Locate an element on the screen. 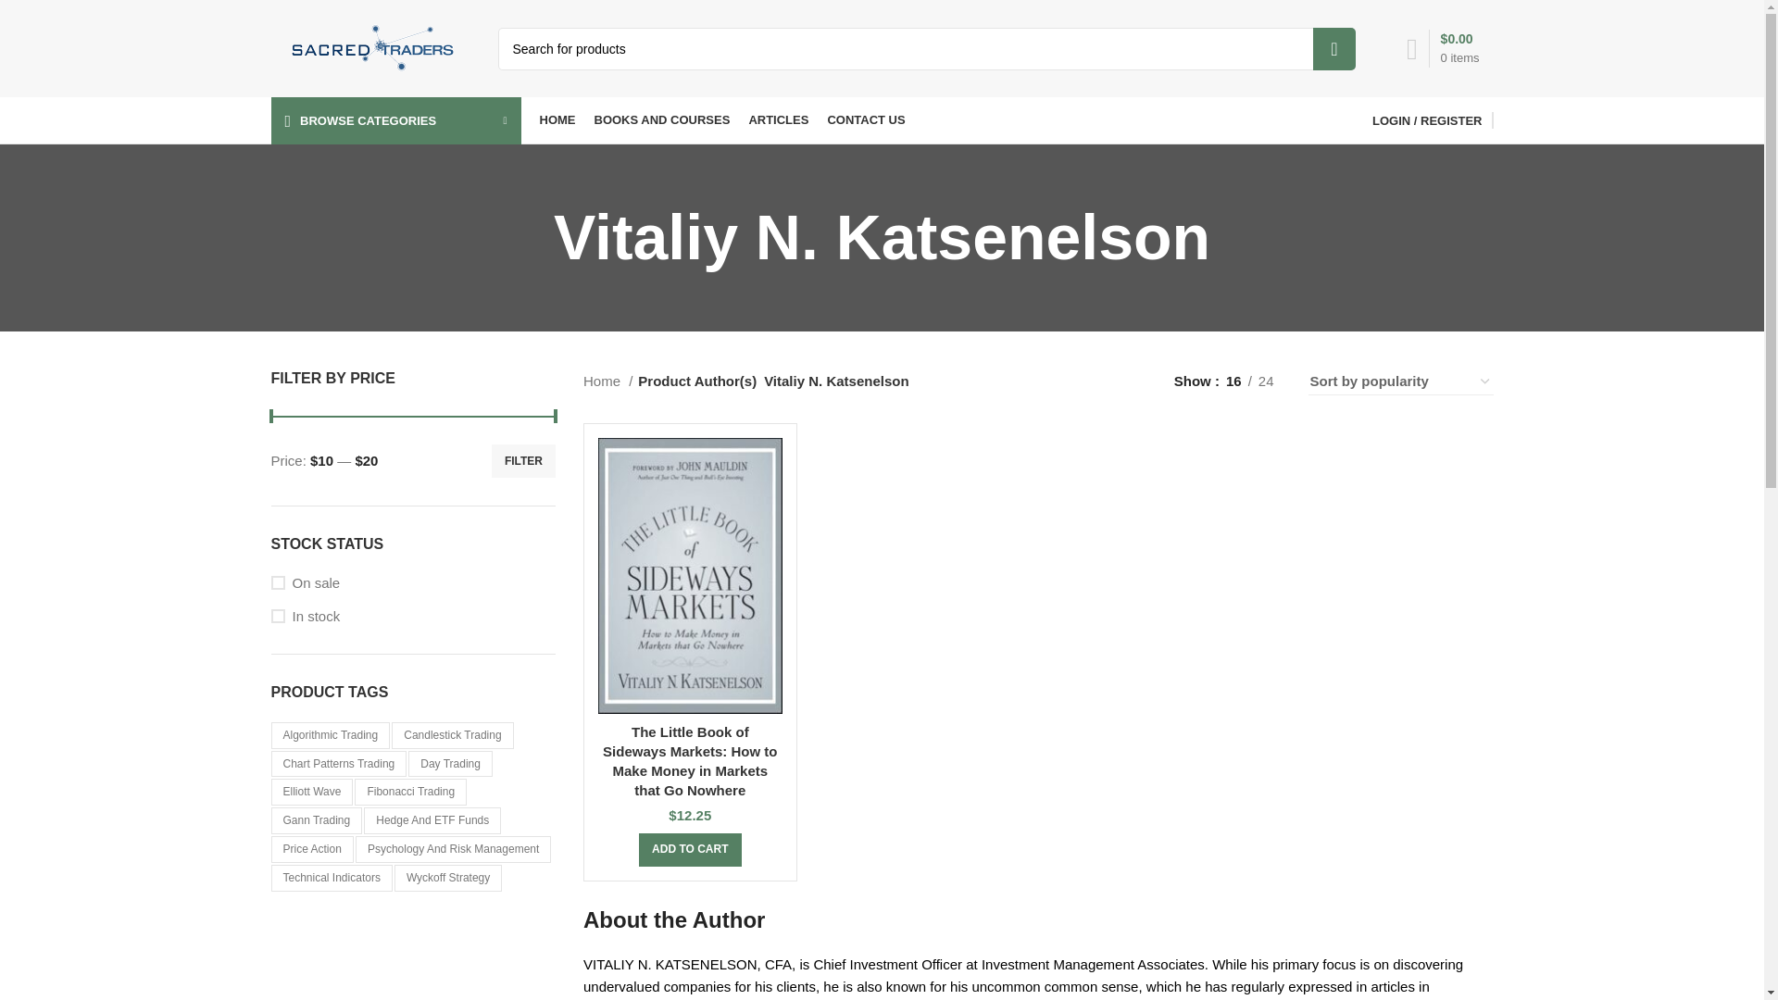 The height and width of the screenshot is (1000, 1778). CONTACT US is located at coordinates (865, 120).